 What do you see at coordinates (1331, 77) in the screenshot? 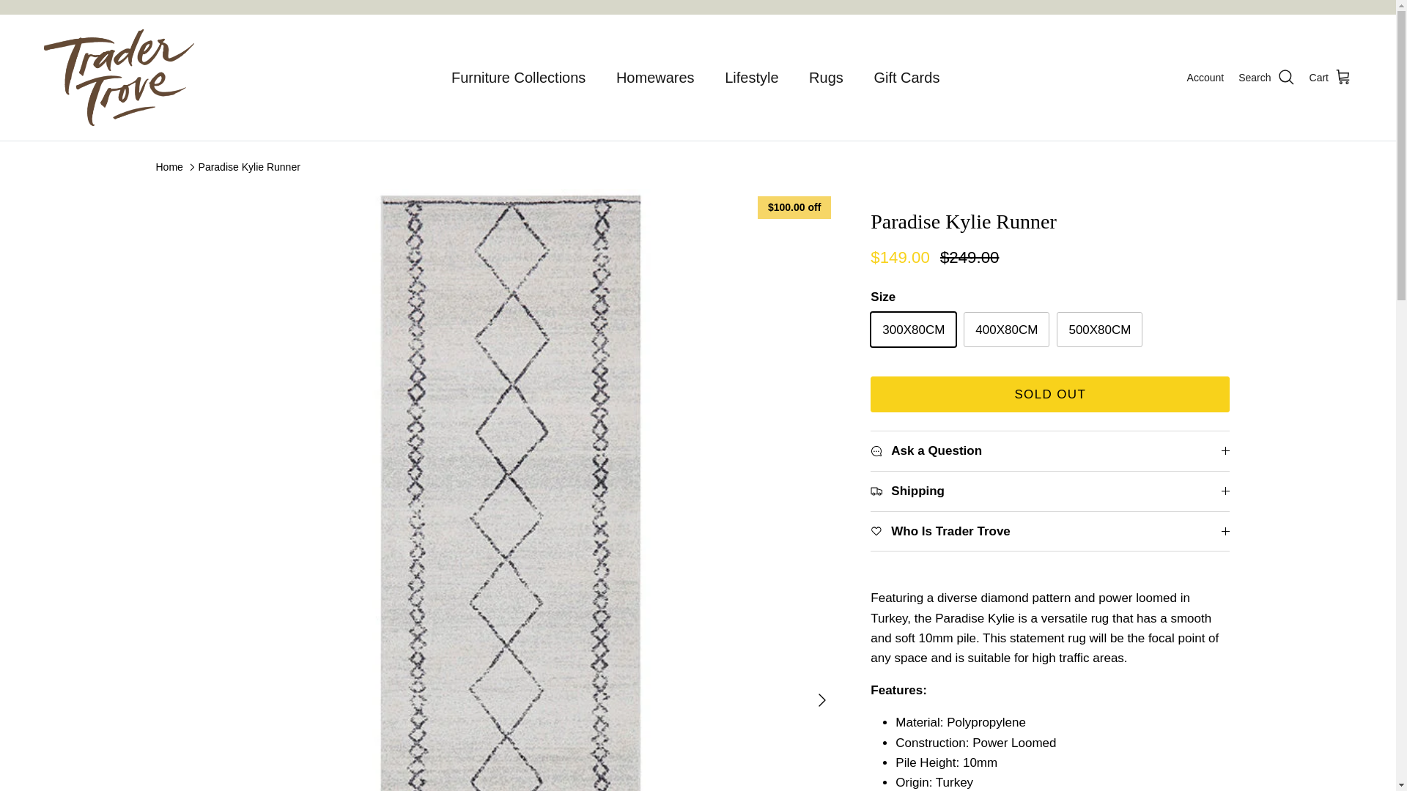
I see `Cart` at bounding box center [1331, 77].